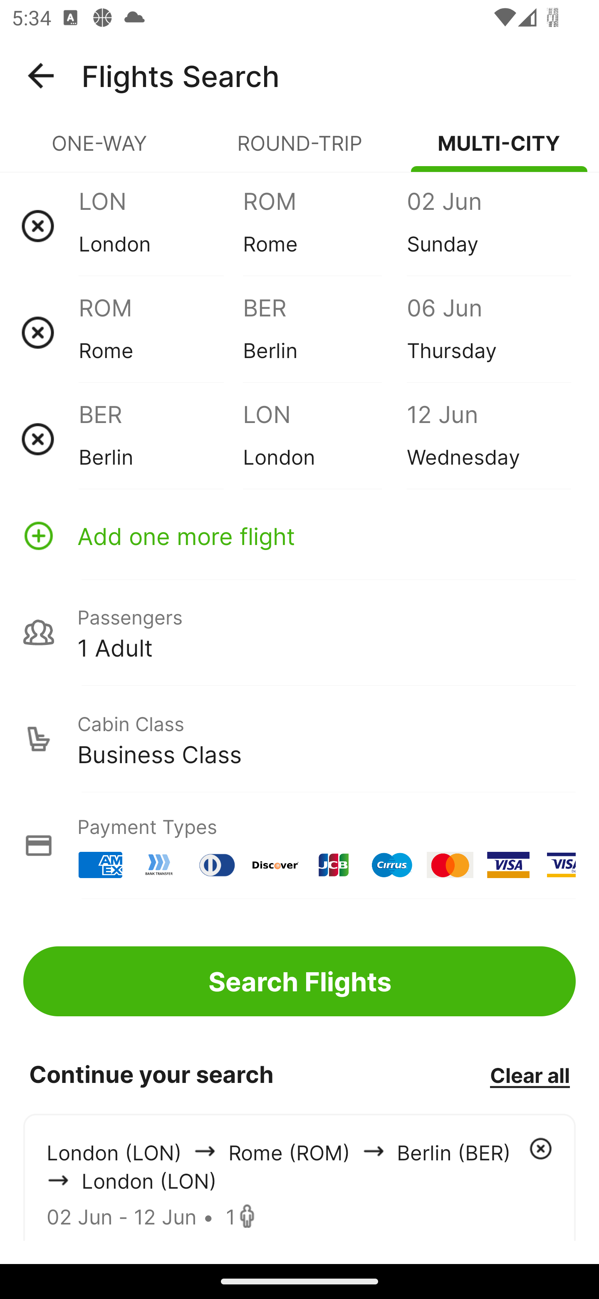  I want to click on 06 Jun Thursday, so click(488, 332).